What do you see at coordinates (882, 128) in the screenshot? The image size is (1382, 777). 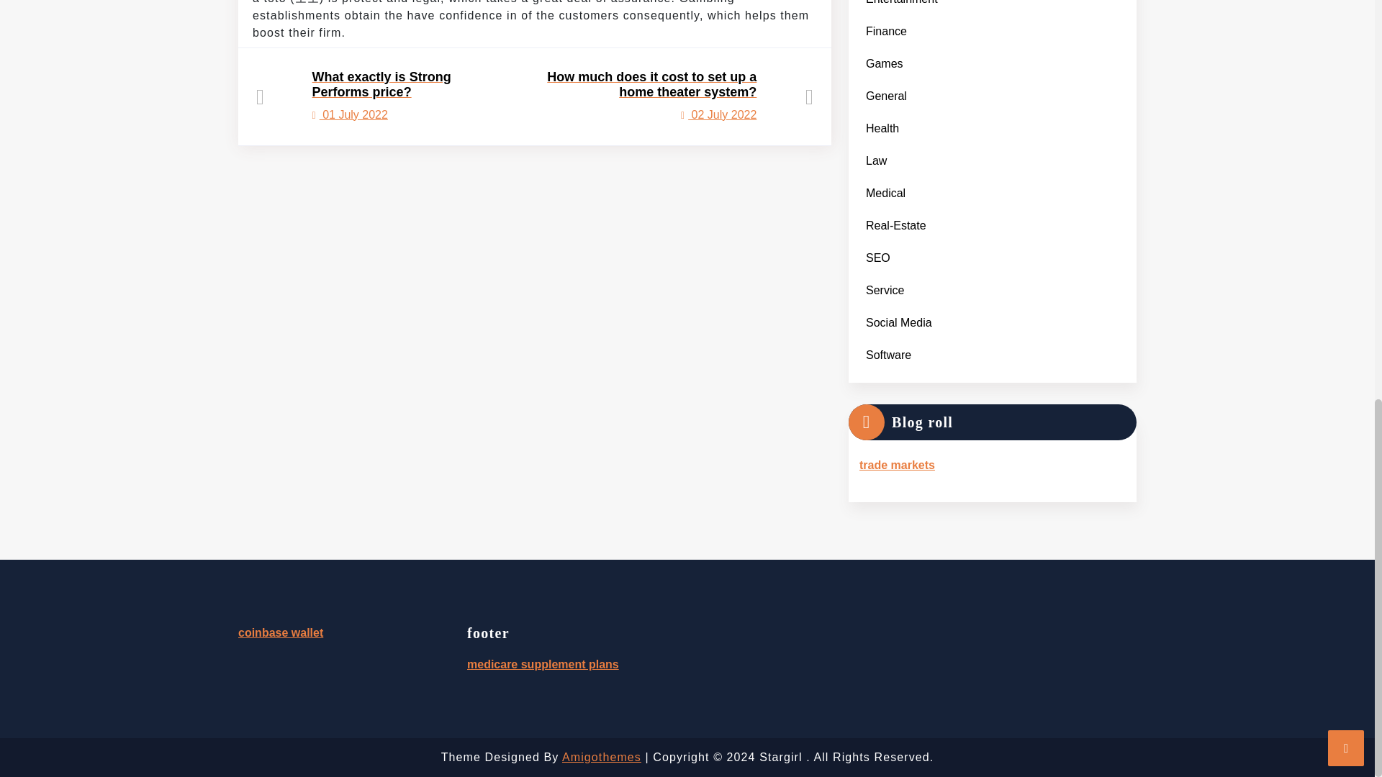 I see `Entertainment` at bounding box center [882, 128].